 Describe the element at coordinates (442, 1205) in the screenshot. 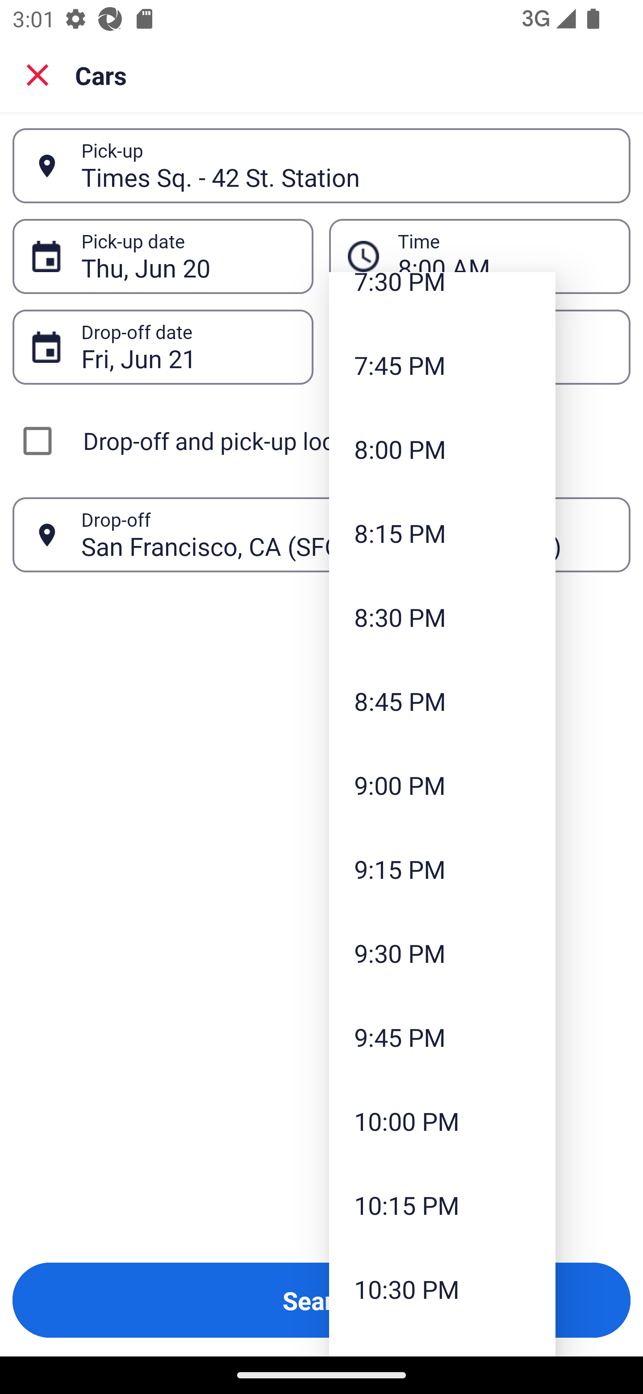

I see `10:15 PM` at that location.